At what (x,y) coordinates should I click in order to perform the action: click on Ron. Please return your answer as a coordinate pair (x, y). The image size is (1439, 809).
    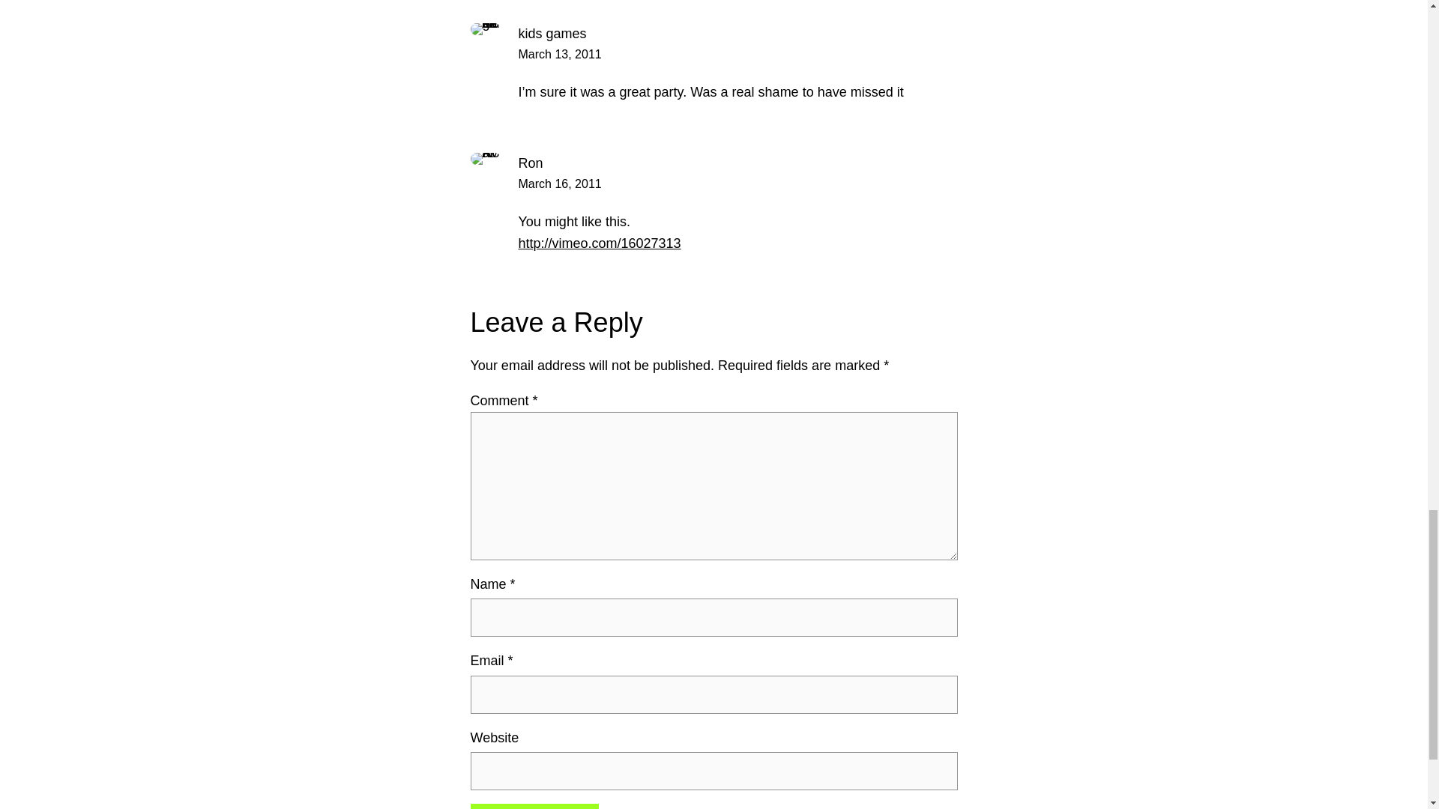
    Looking at the image, I should click on (531, 163).